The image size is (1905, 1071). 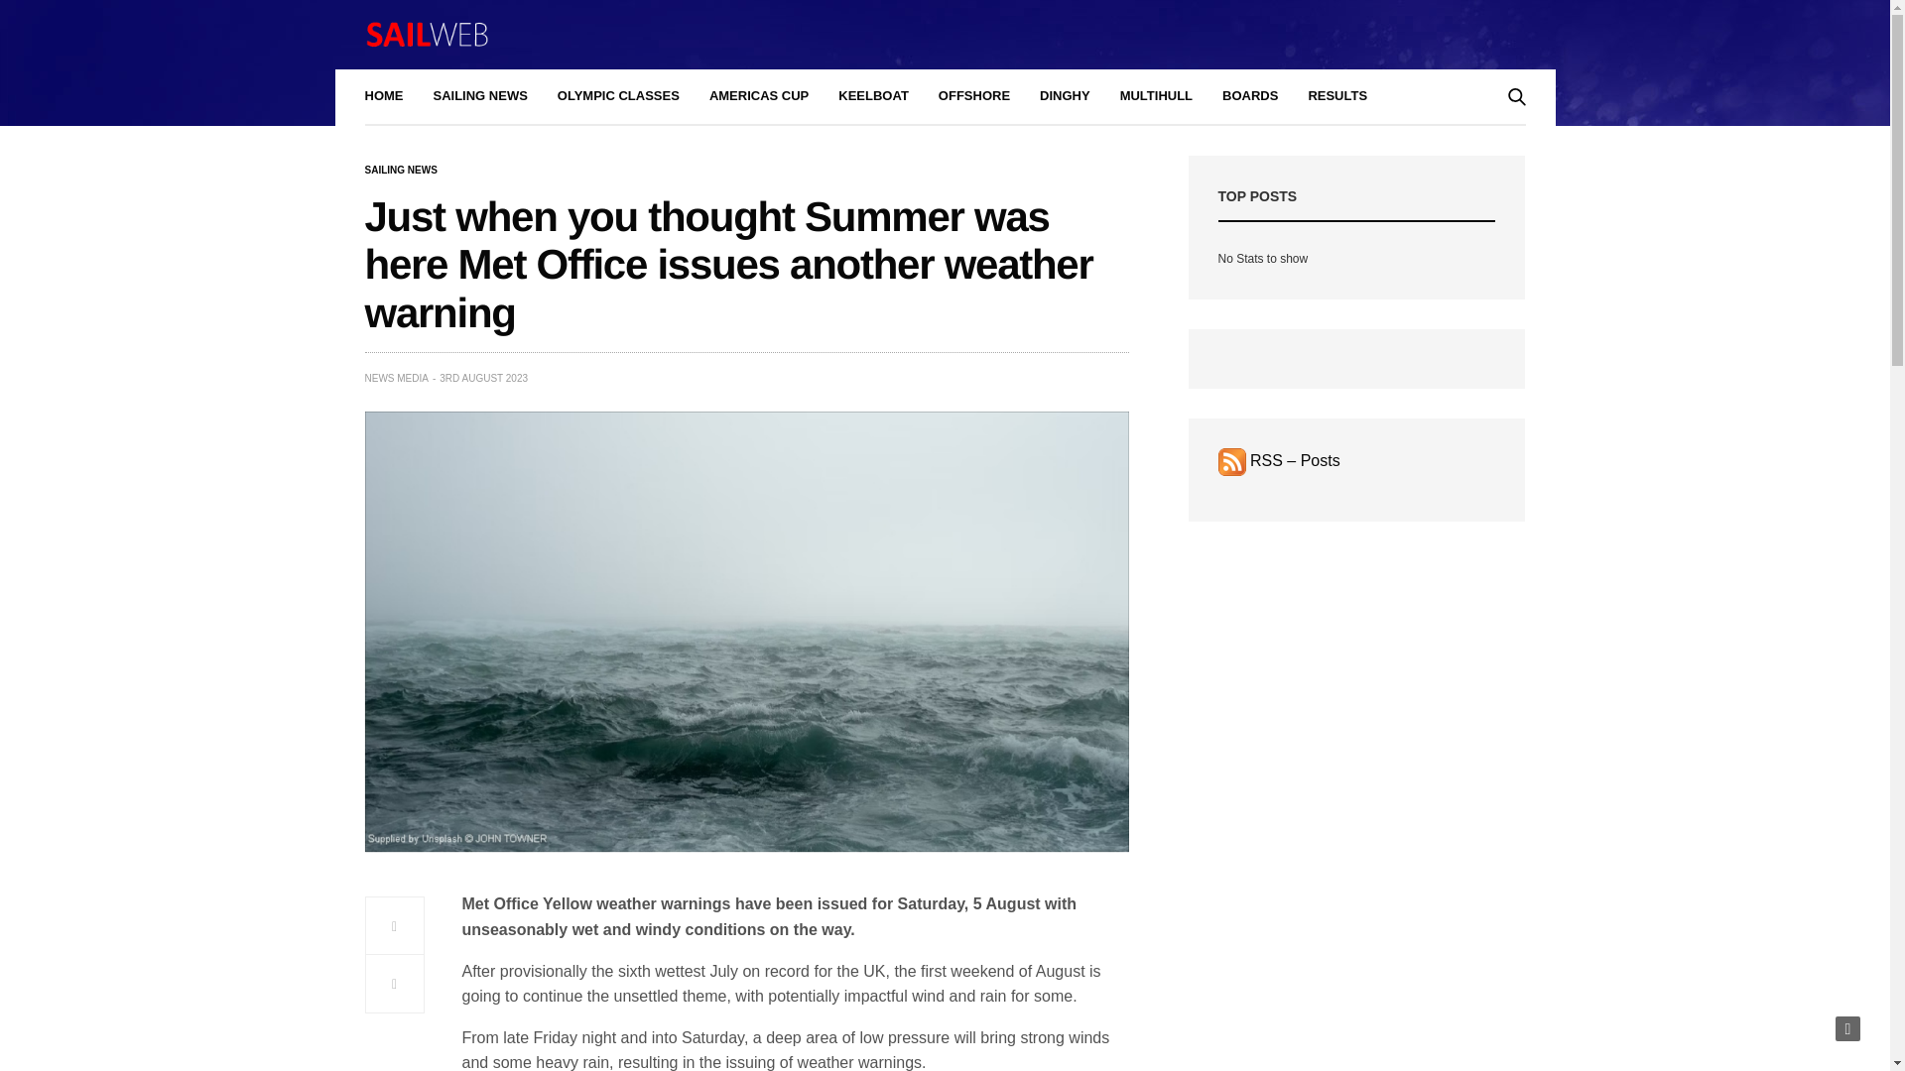 What do you see at coordinates (873, 97) in the screenshot?
I see `KEELBOAT` at bounding box center [873, 97].